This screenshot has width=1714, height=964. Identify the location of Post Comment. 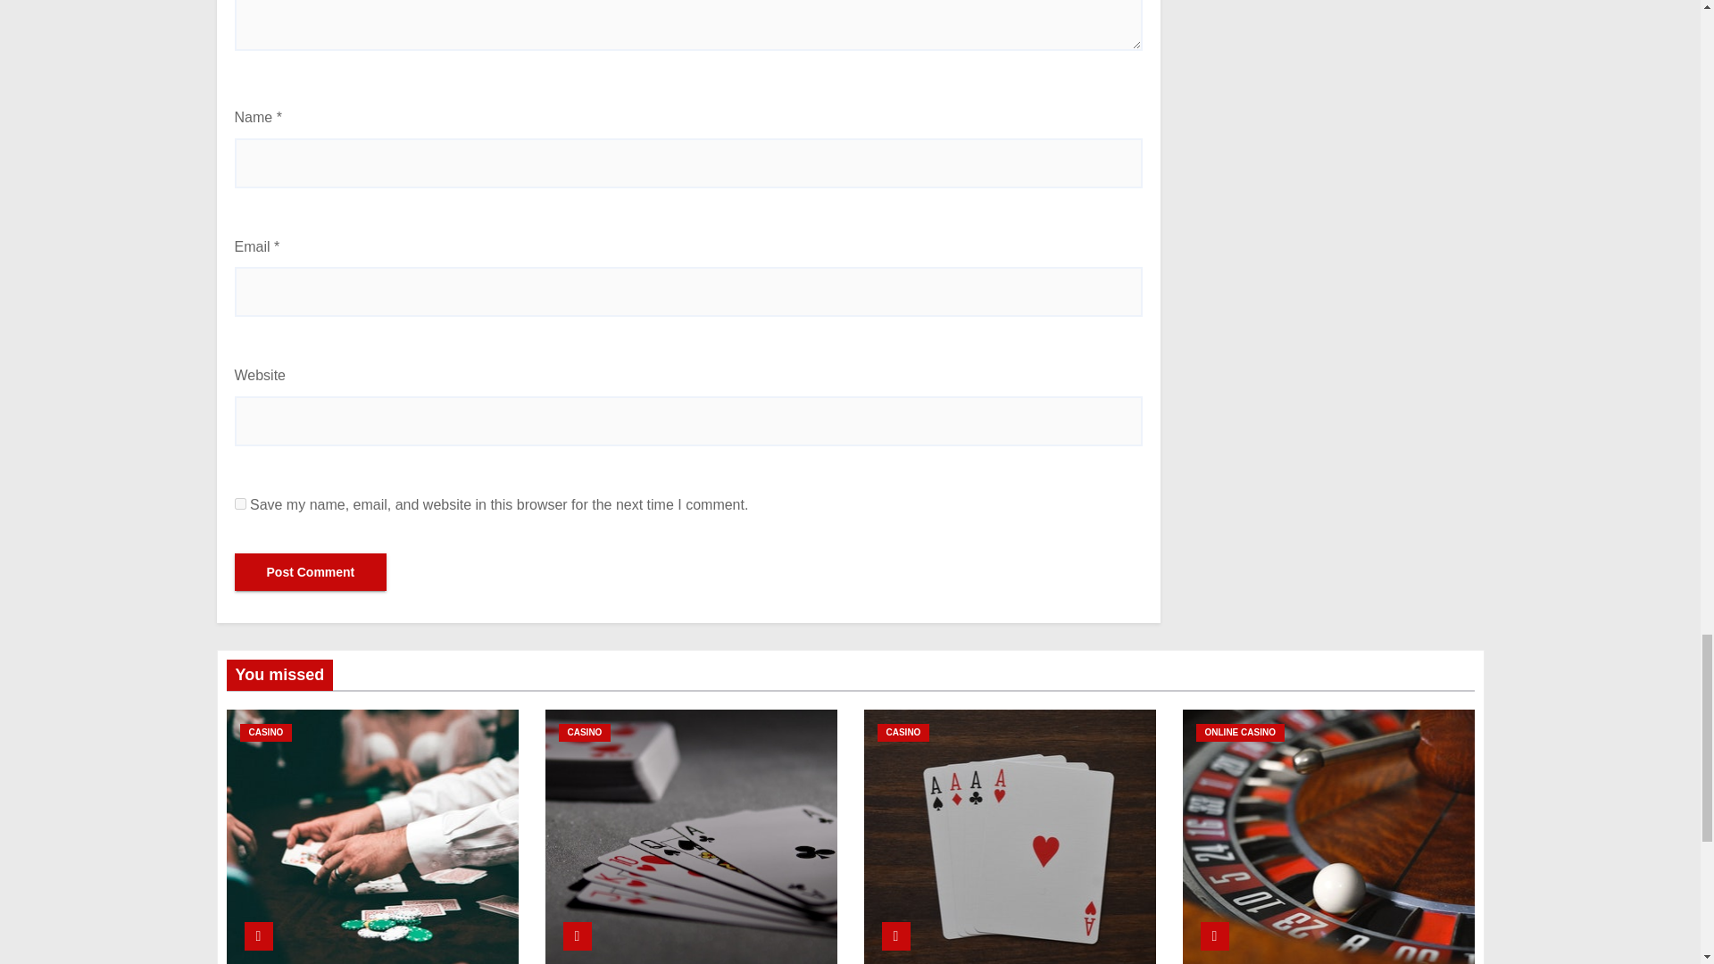
(310, 571).